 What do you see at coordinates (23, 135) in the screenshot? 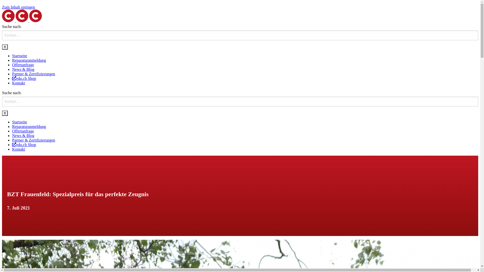
I see `News & Blog` at bounding box center [23, 135].